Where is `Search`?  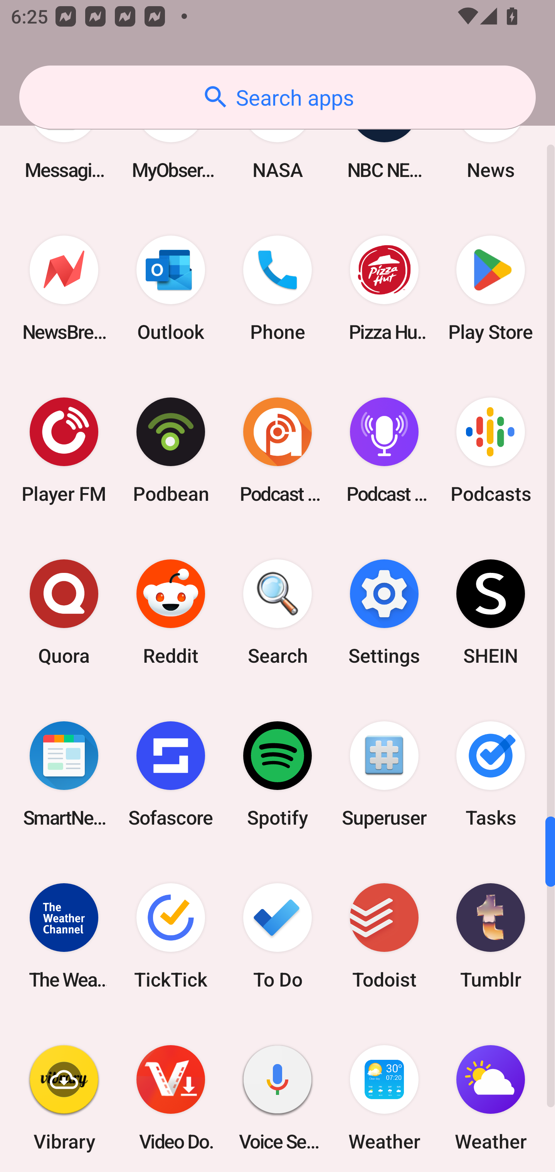 Search is located at coordinates (277, 611).